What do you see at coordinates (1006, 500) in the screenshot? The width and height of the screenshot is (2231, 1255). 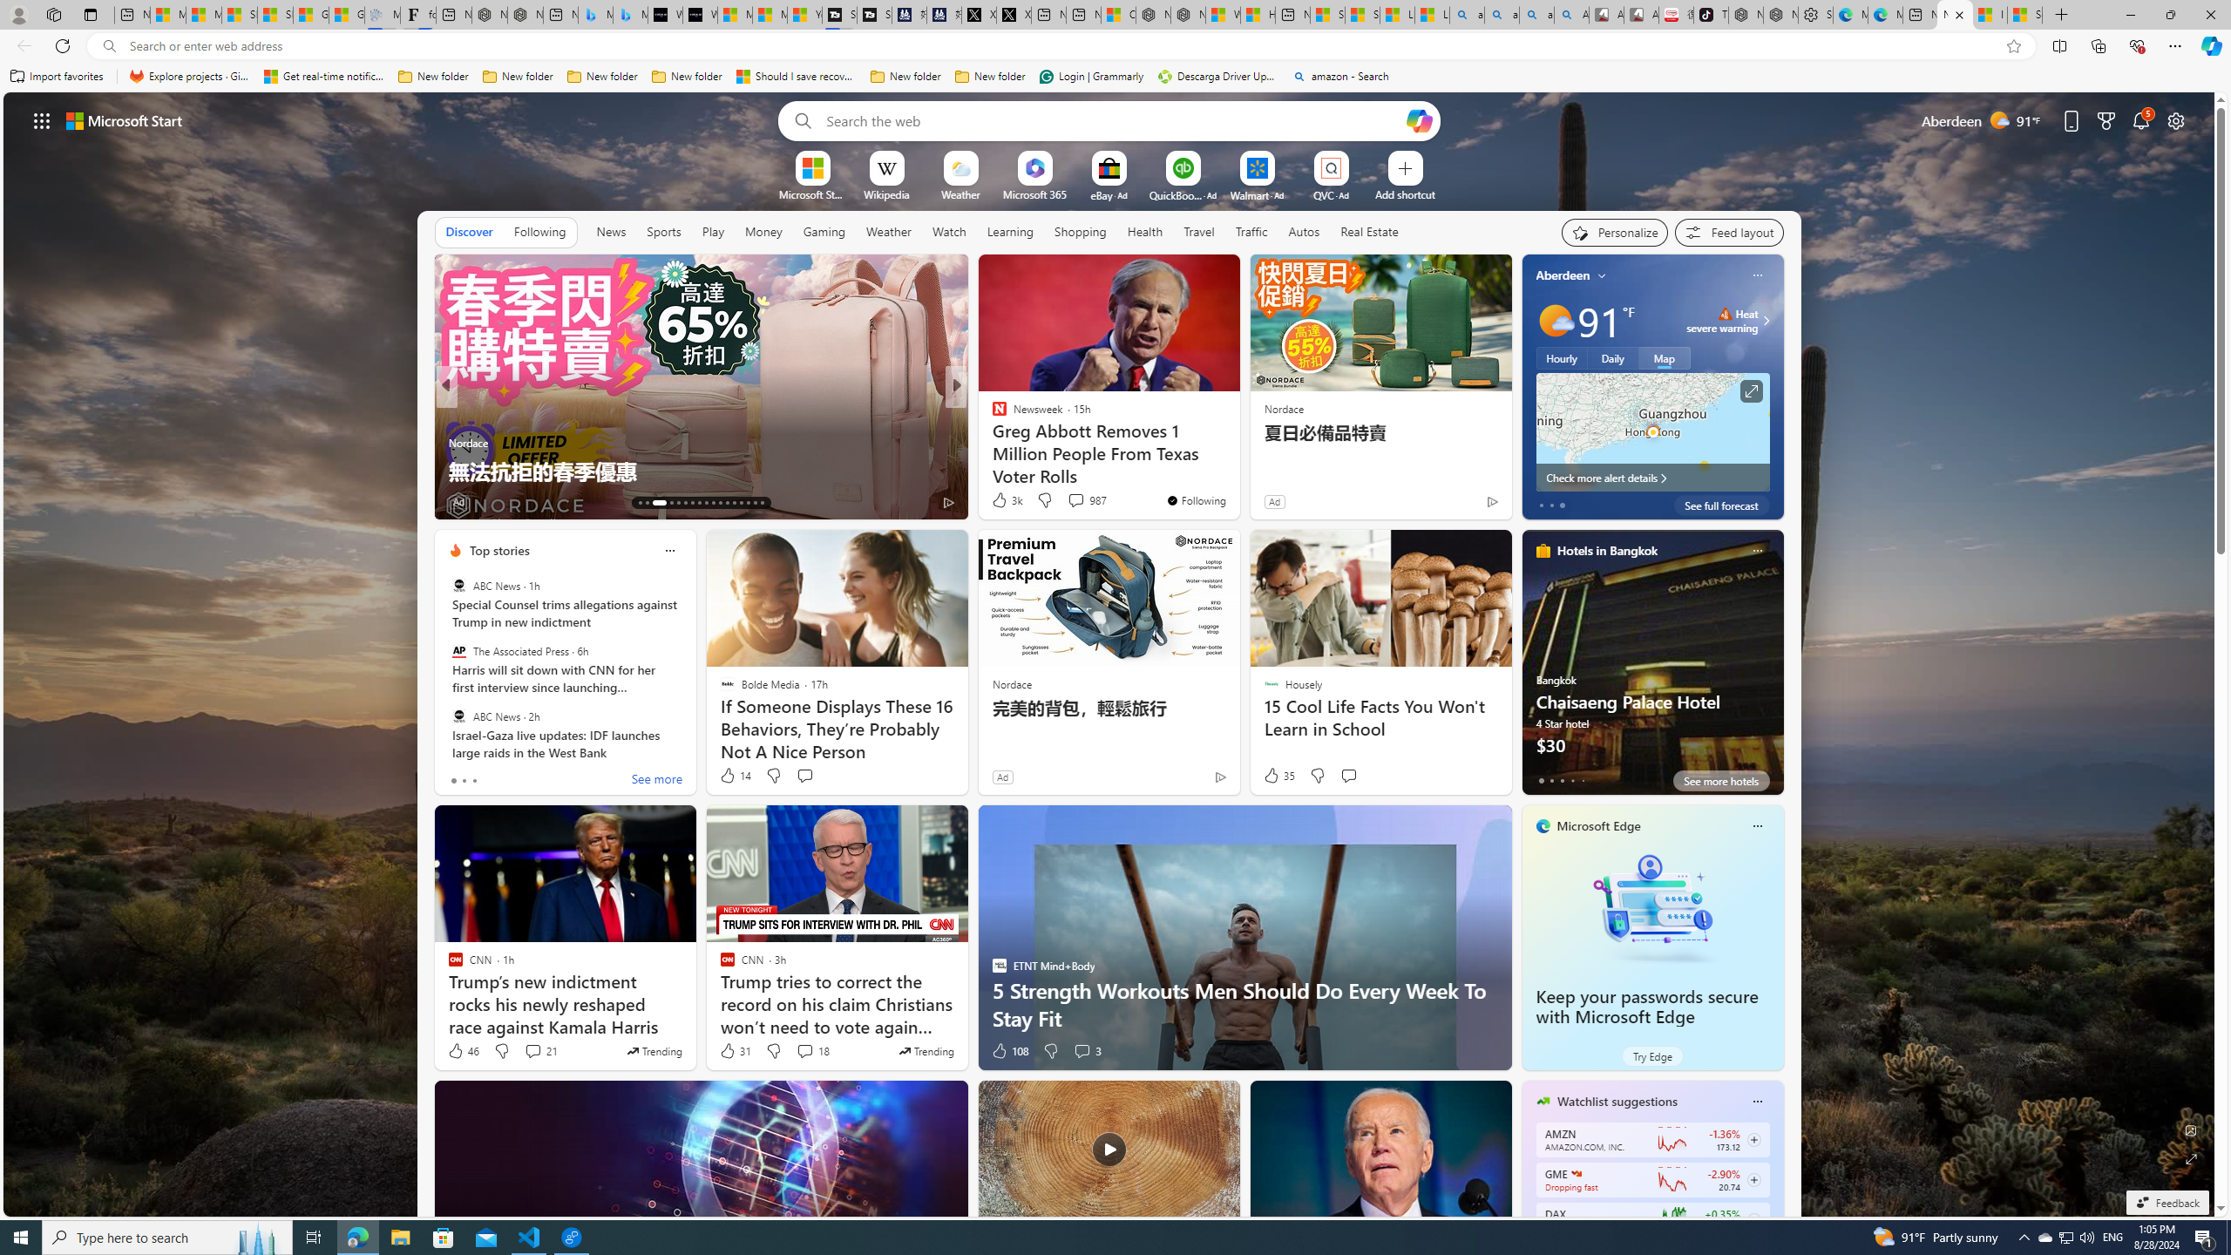 I see `3k Like` at bounding box center [1006, 500].